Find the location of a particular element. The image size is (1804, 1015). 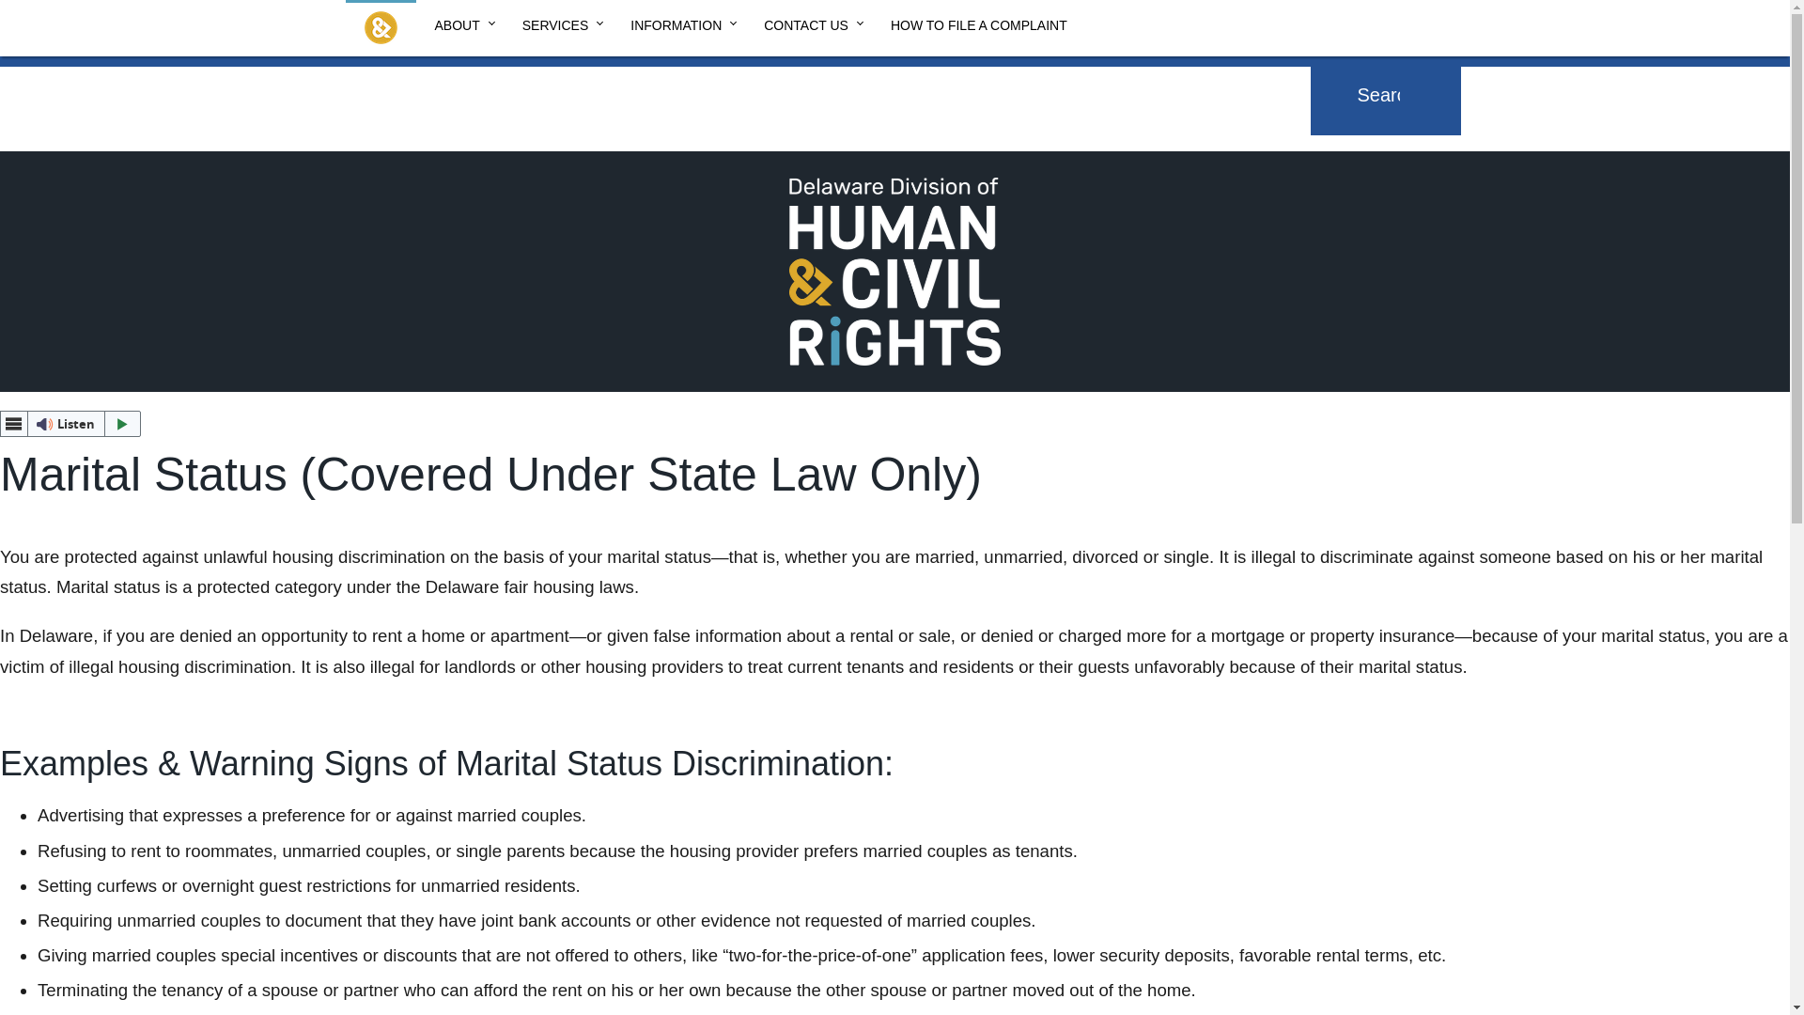

Contact is located at coordinates (572, 74).